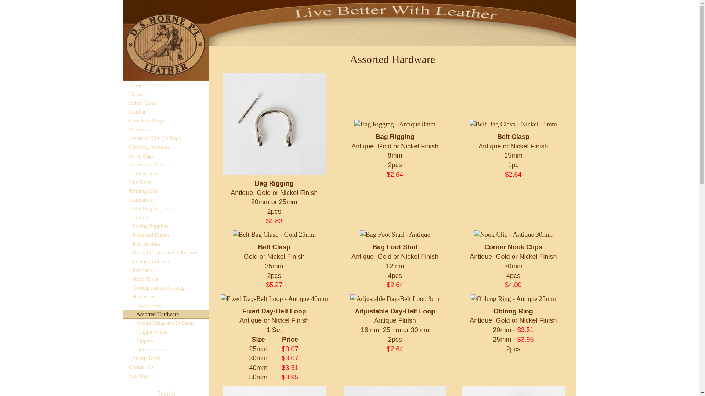 The height and width of the screenshot is (396, 705). Describe the element at coordinates (166, 367) in the screenshot. I see `Contact Us` at that location.